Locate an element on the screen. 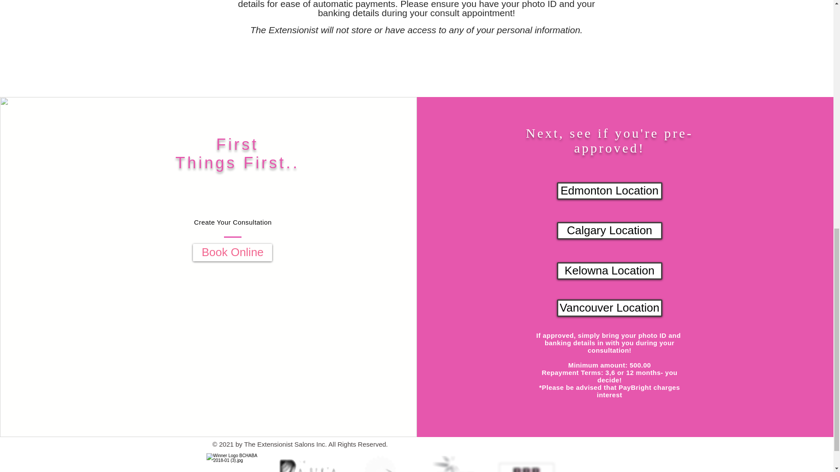 This screenshot has width=840, height=472. GCS Logo Vertical.jpg is located at coordinates (309, 464).